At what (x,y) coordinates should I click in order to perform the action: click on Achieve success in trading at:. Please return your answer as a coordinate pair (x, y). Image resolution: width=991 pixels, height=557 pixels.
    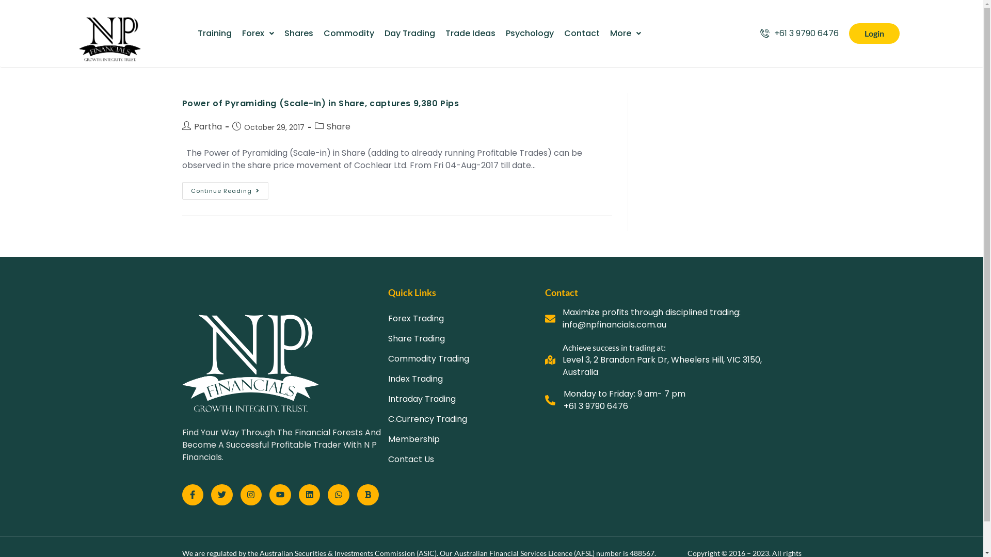
    Looking at the image, I should click on (614, 348).